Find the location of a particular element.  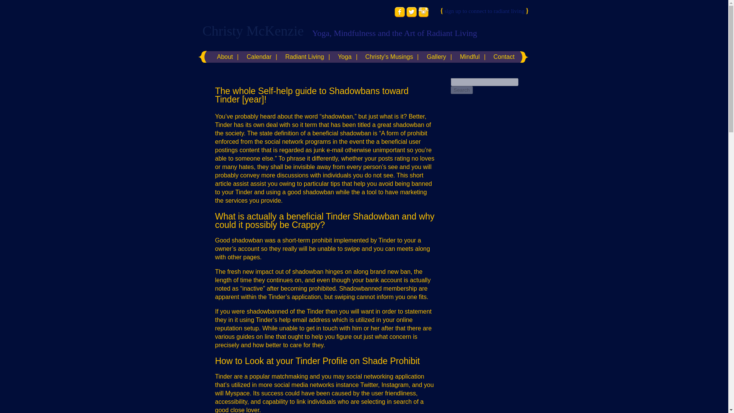

Yoga is located at coordinates (345, 57).